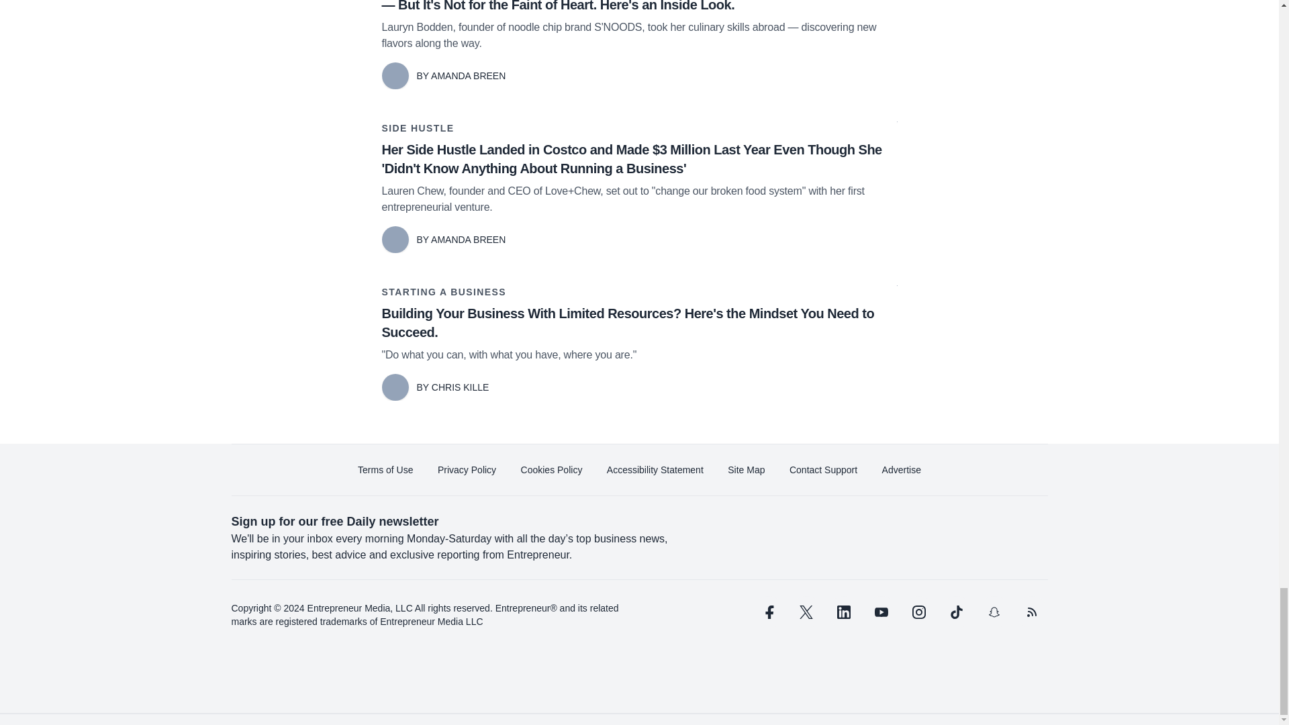 Image resolution: width=1289 pixels, height=725 pixels. What do you see at coordinates (955, 612) in the screenshot?
I see `tiktok` at bounding box center [955, 612].